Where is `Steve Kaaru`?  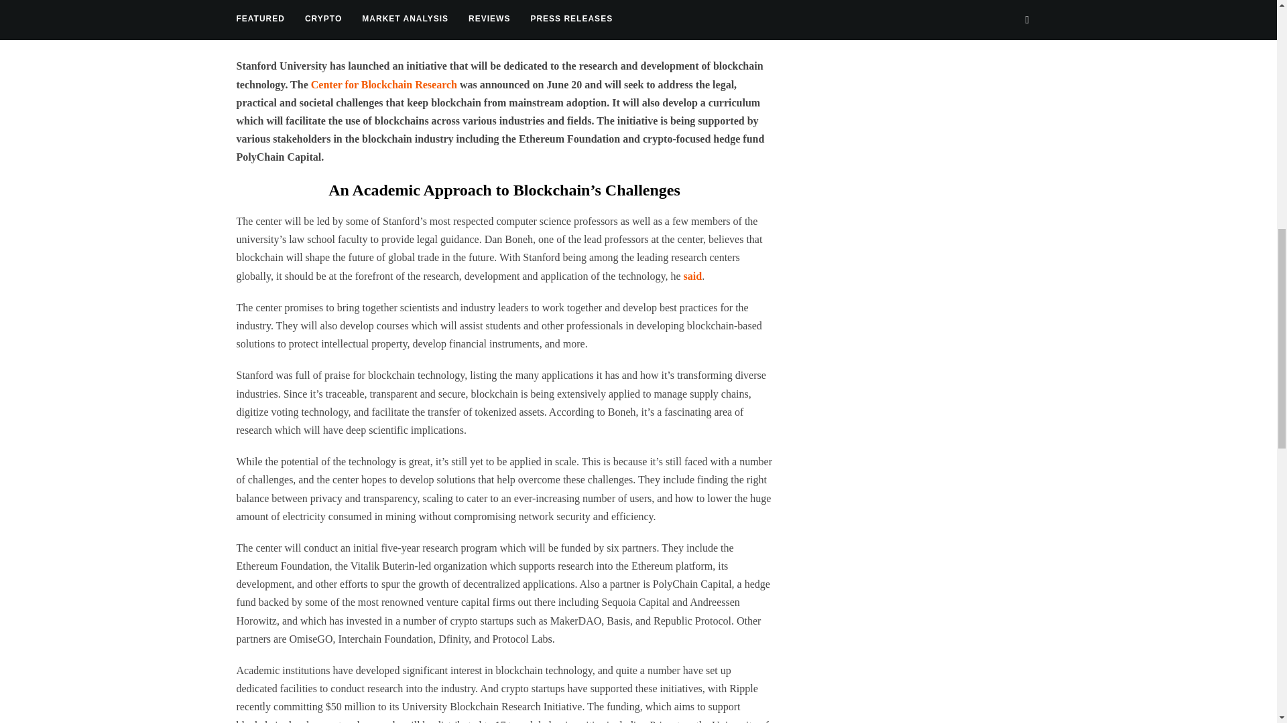 Steve Kaaru is located at coordinates (311, 29).